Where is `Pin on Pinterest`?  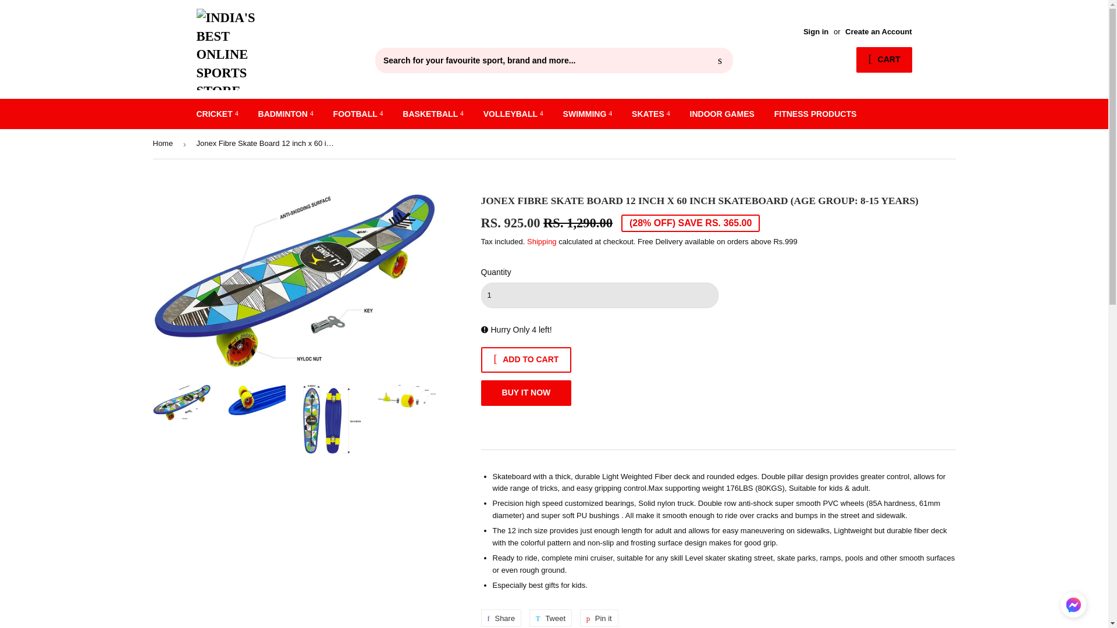
Pin on Pinterest is located at coordinates (599, 618).